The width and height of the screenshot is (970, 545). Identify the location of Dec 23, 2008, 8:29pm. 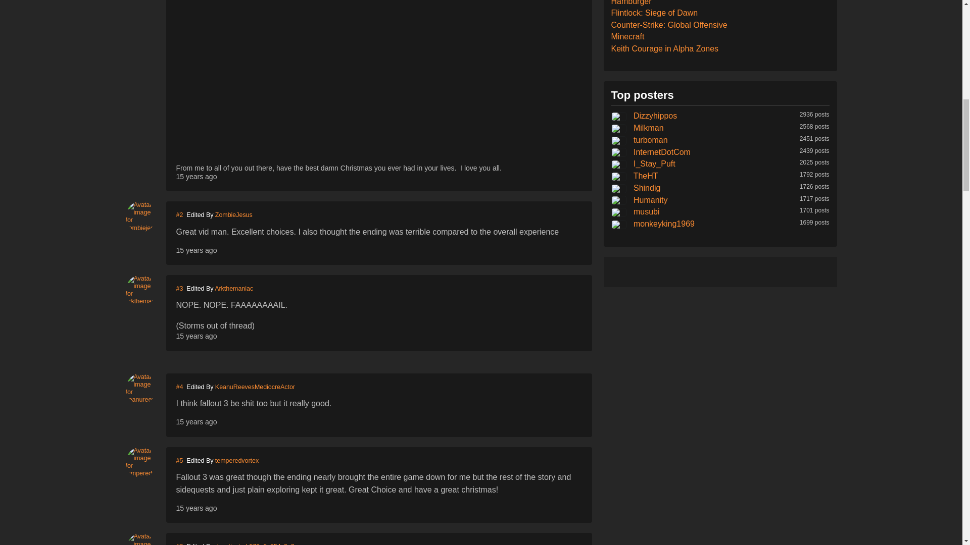
(196, 508).